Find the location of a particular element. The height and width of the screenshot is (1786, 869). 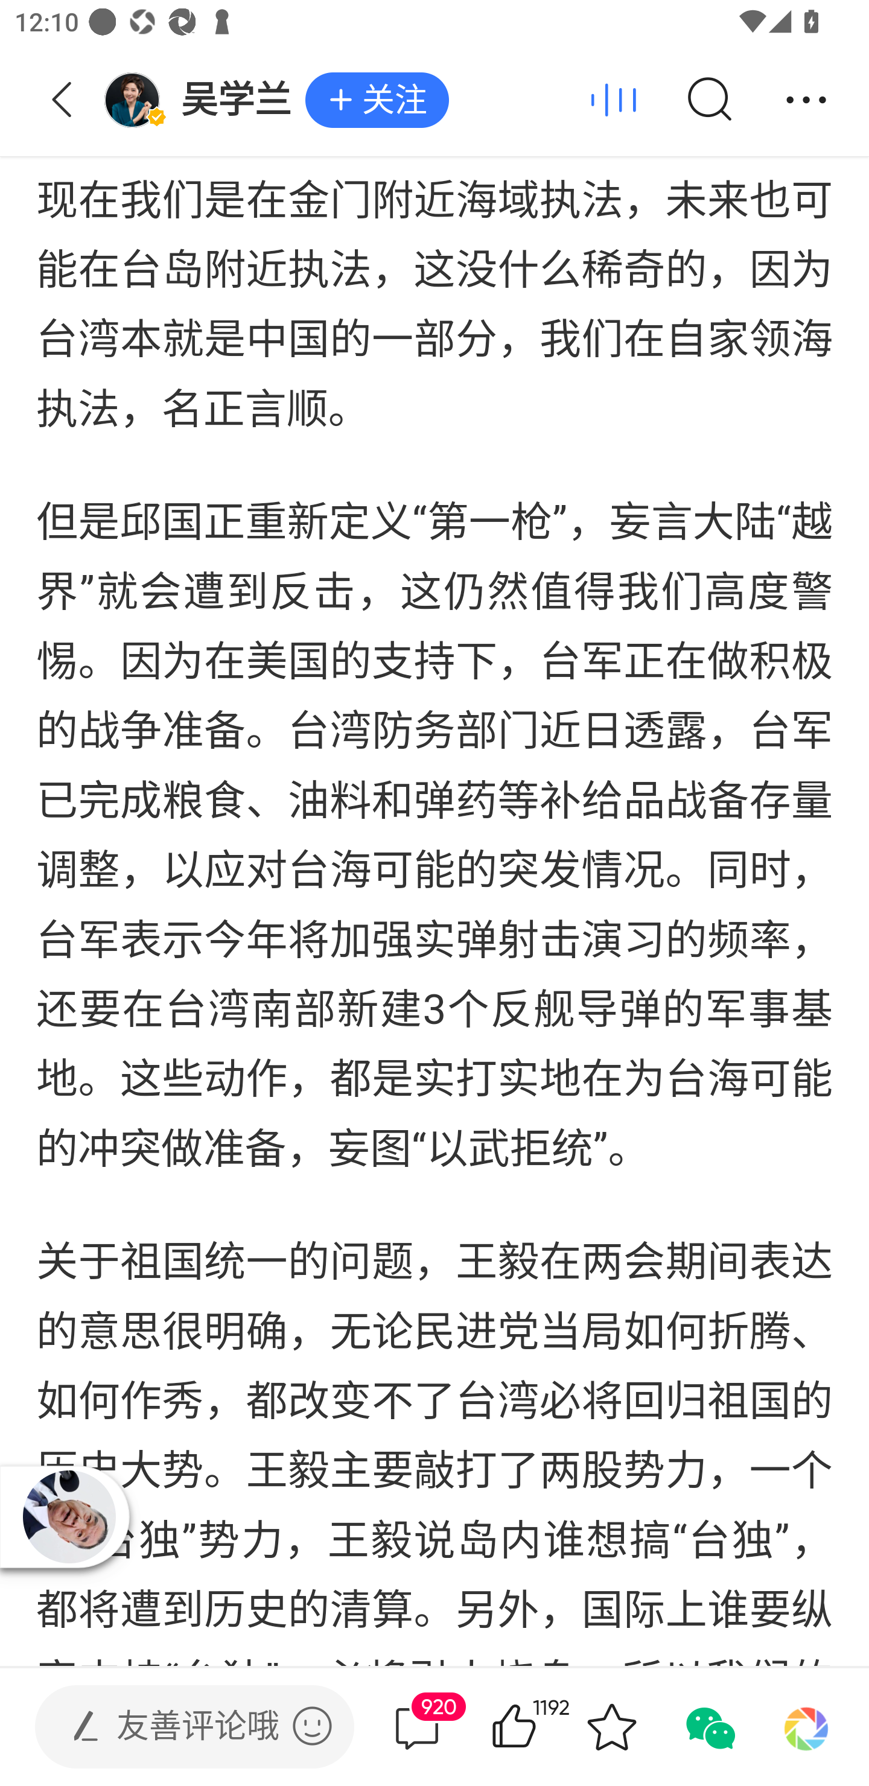

 返回 is located at coordinates (62, 100).